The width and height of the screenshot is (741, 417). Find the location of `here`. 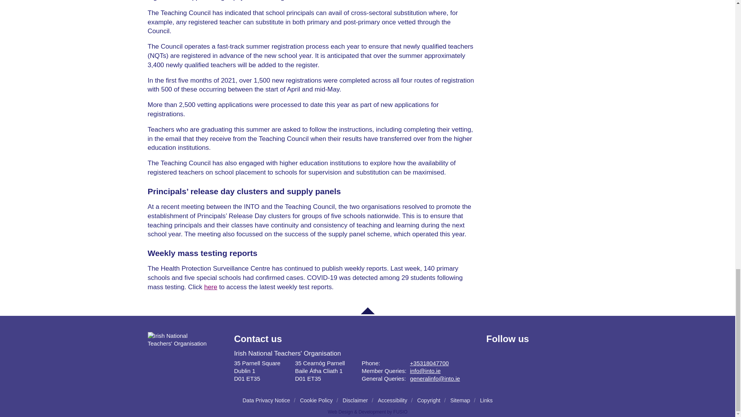

here is located at coordinates (211, 287).